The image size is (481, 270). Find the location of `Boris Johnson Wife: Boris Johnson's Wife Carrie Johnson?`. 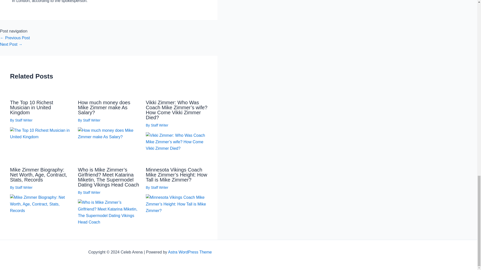

Boris Johnson Wife: Boris Johnson's Wife Carrie Johnson? is located at coordinates (11, 44).